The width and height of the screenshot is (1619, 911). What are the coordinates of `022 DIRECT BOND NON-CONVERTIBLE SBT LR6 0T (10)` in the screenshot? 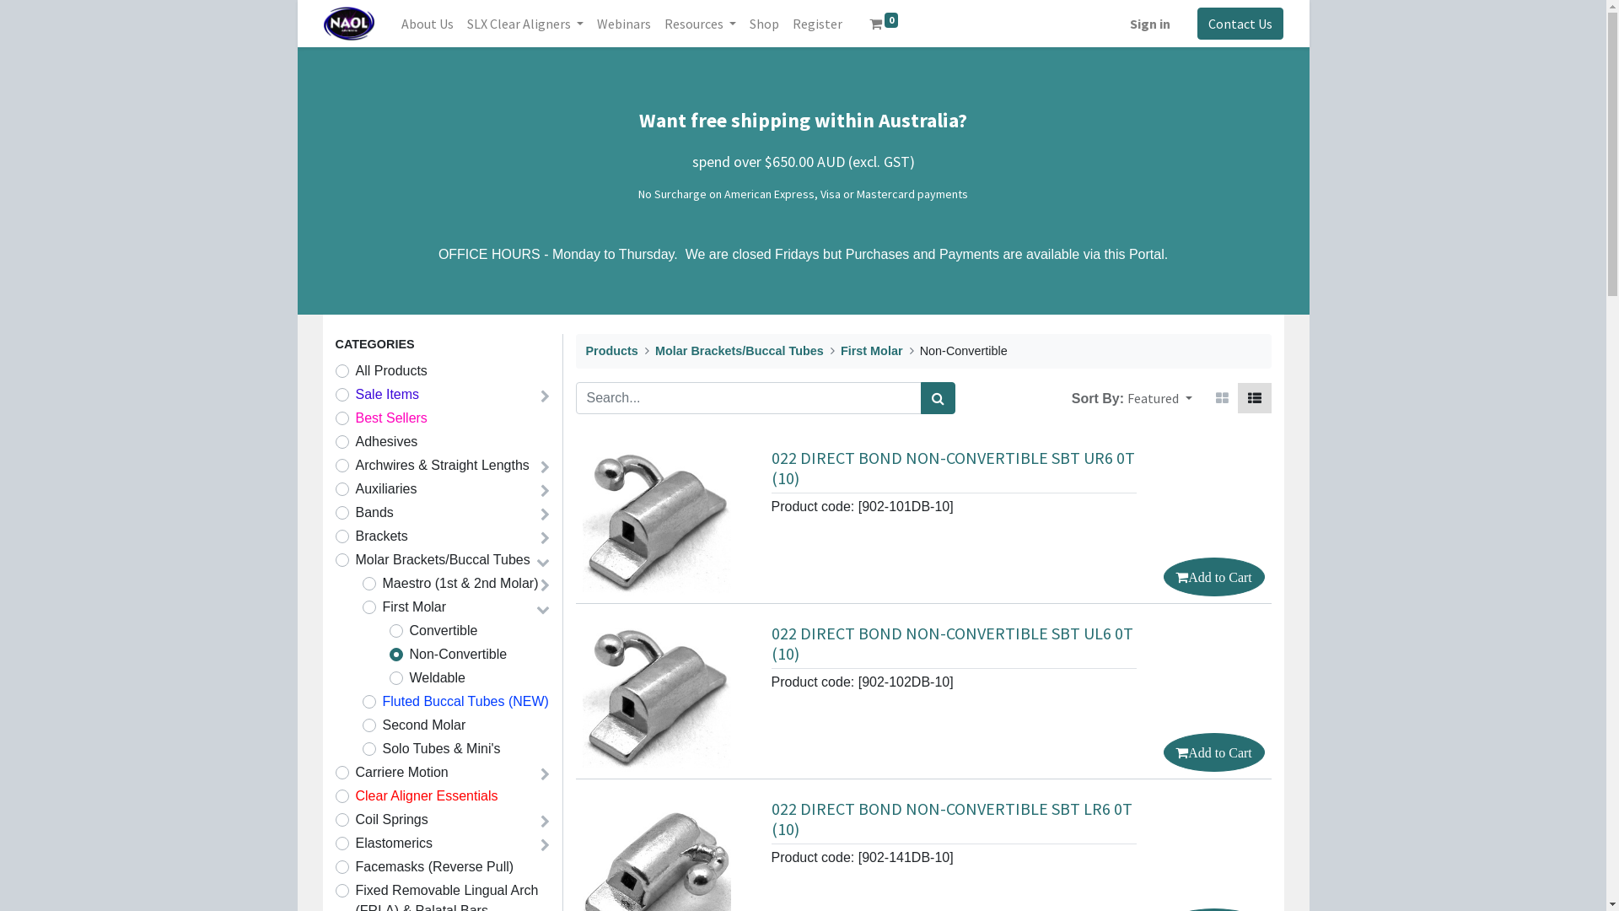 It's located at (951, 818).